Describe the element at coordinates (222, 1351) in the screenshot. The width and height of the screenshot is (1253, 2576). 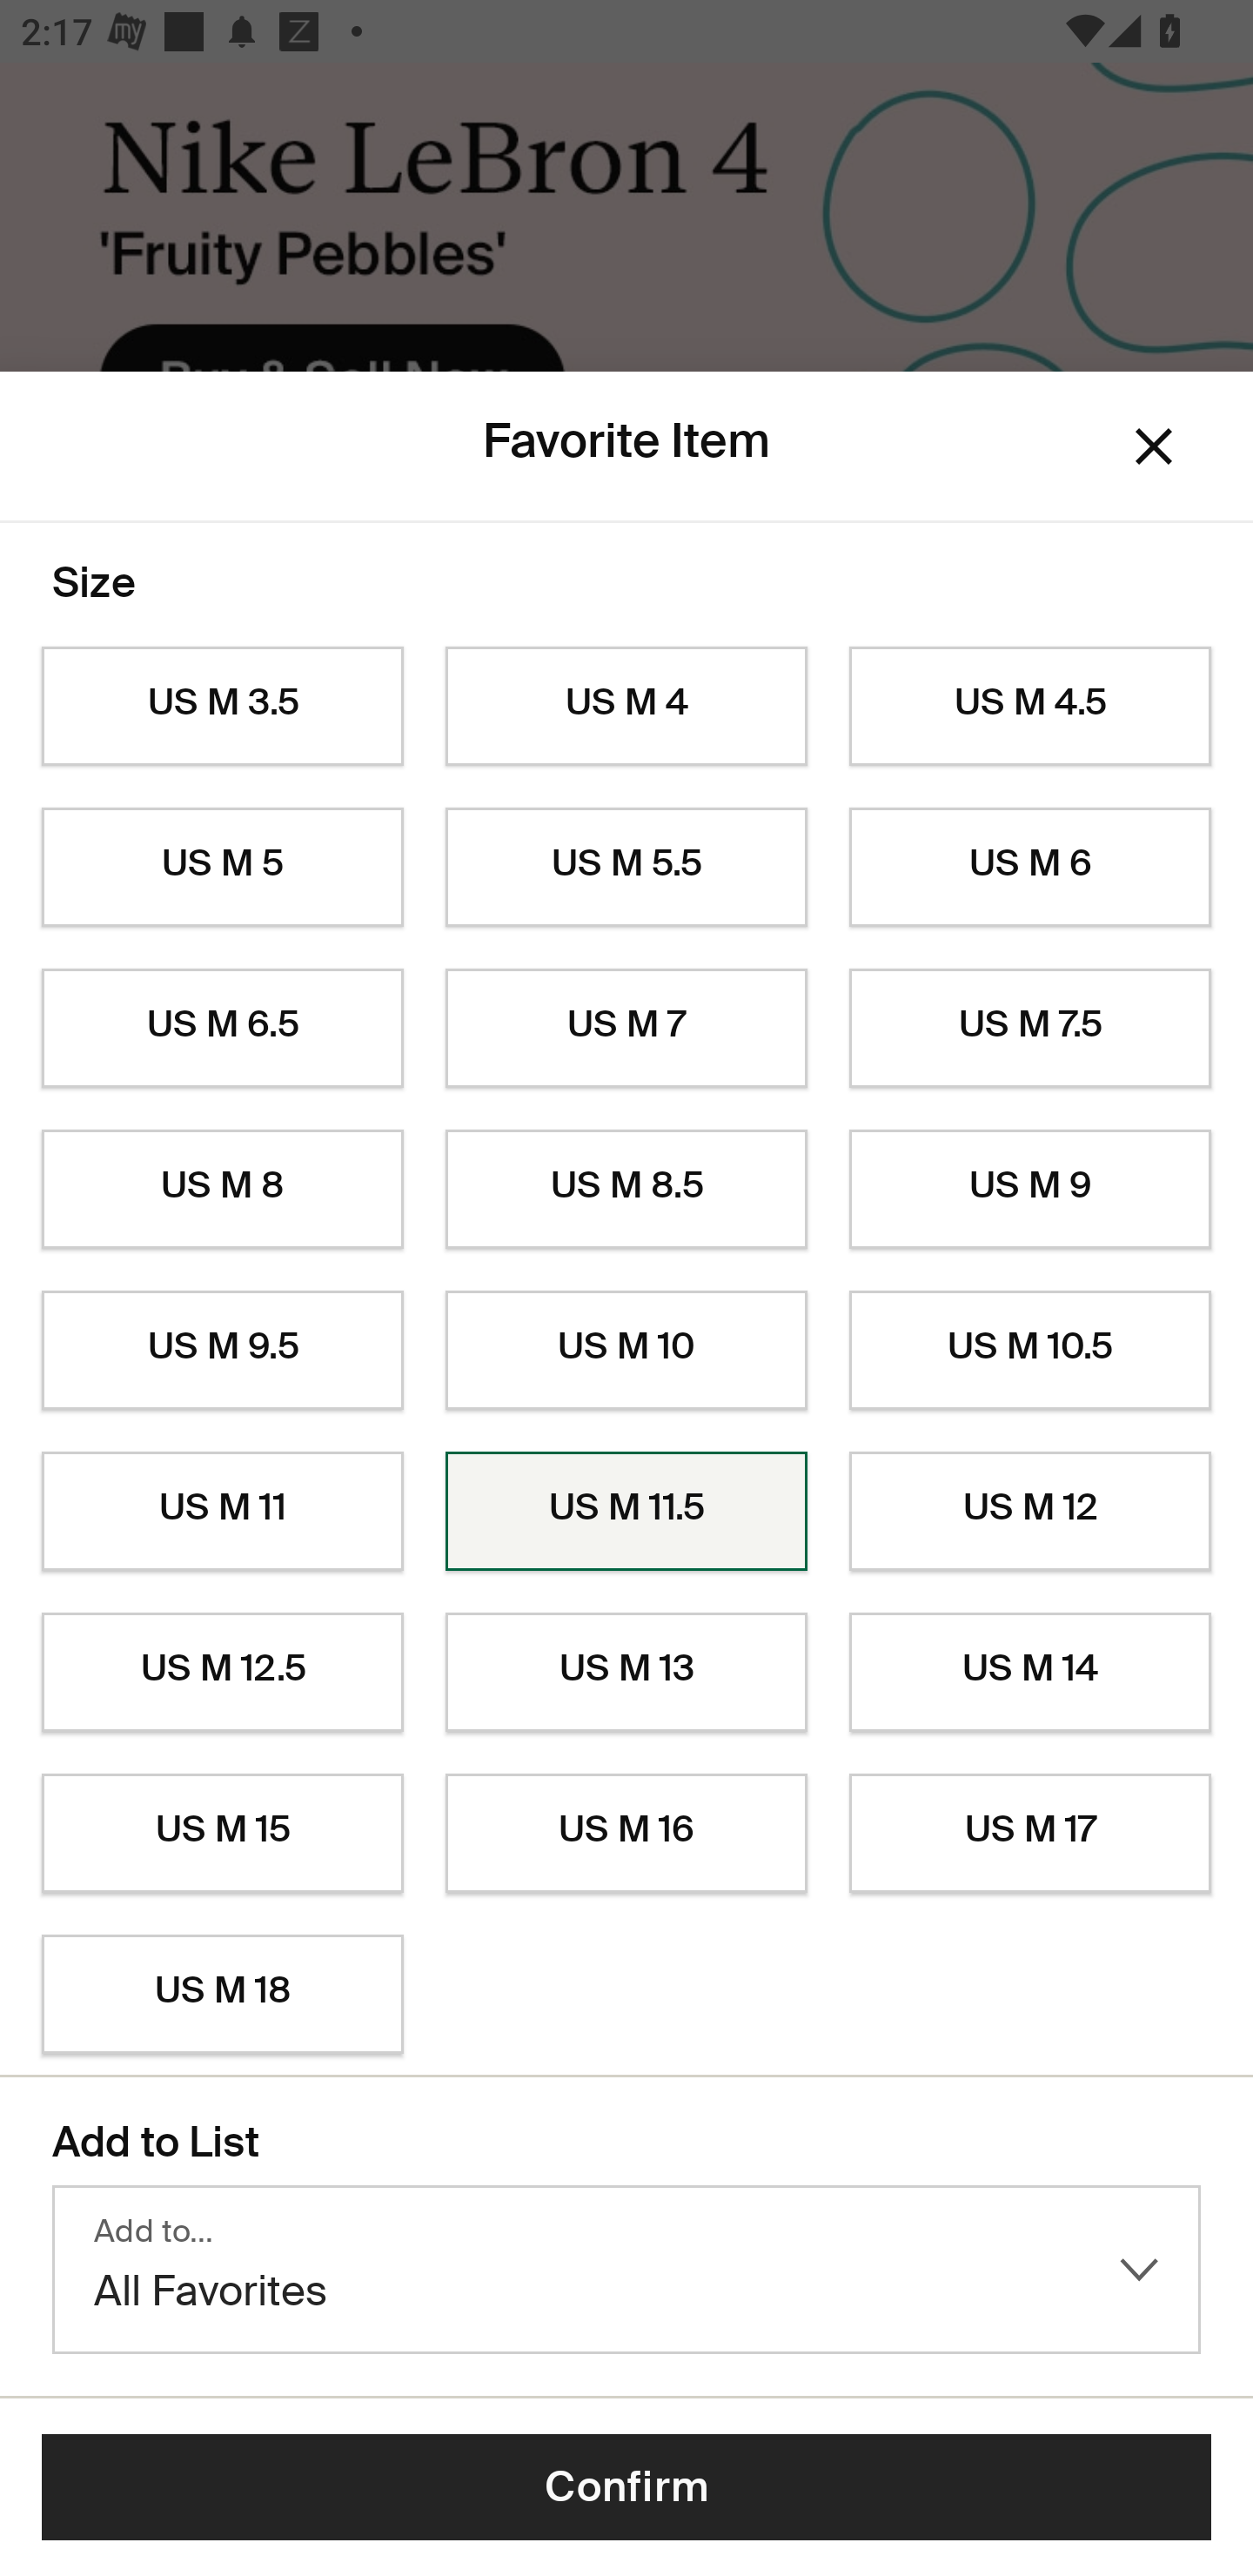
I see `US M 9.5` at that location.